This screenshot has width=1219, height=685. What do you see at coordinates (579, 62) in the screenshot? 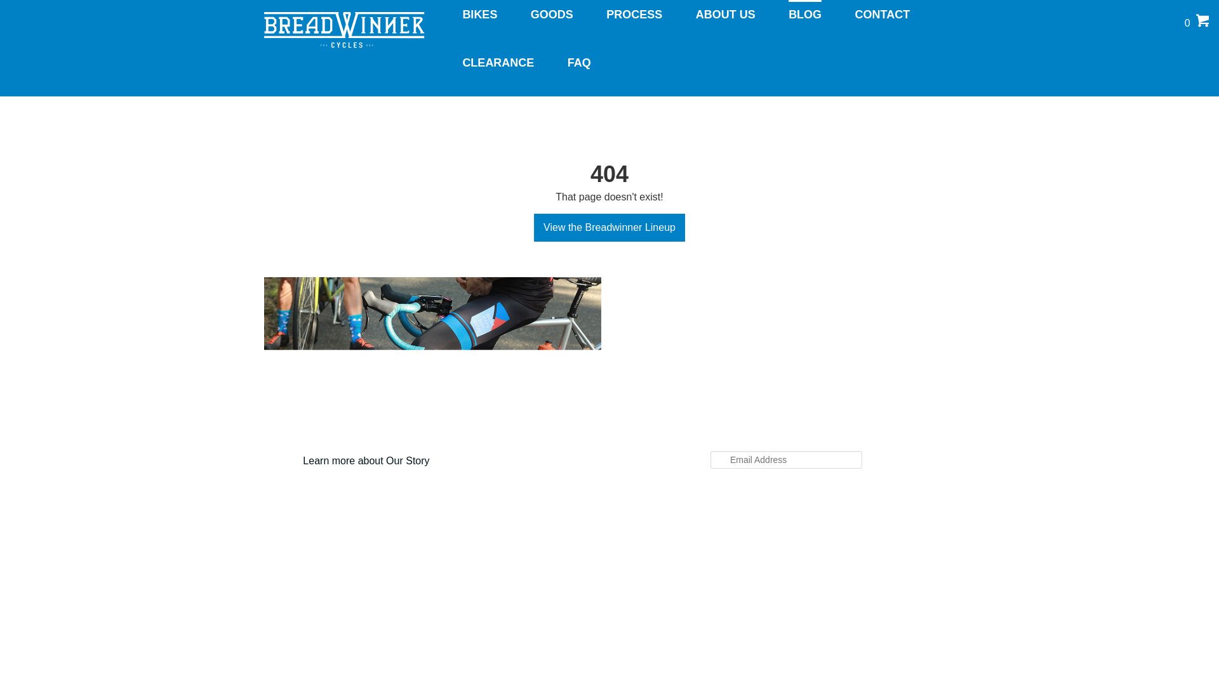
I see `FAQ` at bounding box center [579, 62].